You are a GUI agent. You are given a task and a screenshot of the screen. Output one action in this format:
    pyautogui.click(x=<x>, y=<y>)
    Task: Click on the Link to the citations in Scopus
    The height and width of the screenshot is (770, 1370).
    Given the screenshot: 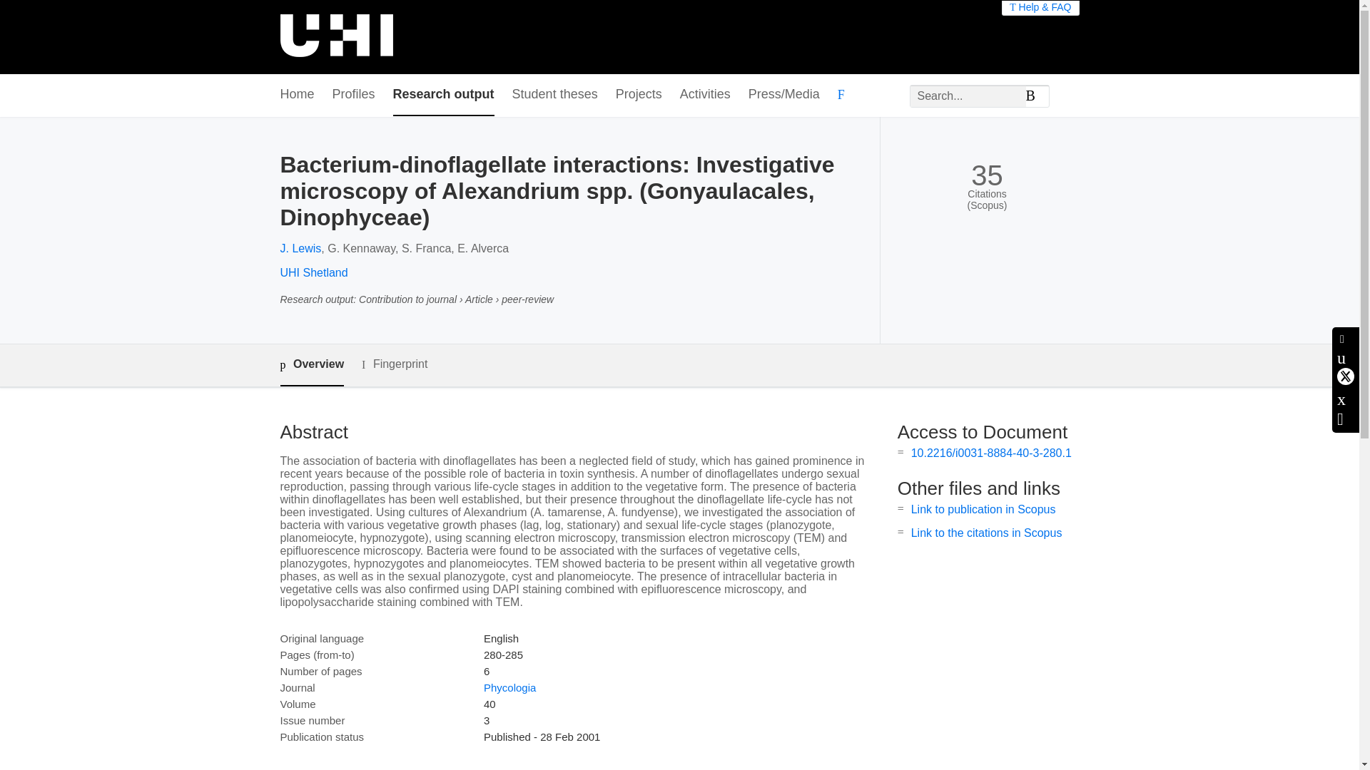 What is the action you would take?
    pyautogui.click(x=986, y=533)
    